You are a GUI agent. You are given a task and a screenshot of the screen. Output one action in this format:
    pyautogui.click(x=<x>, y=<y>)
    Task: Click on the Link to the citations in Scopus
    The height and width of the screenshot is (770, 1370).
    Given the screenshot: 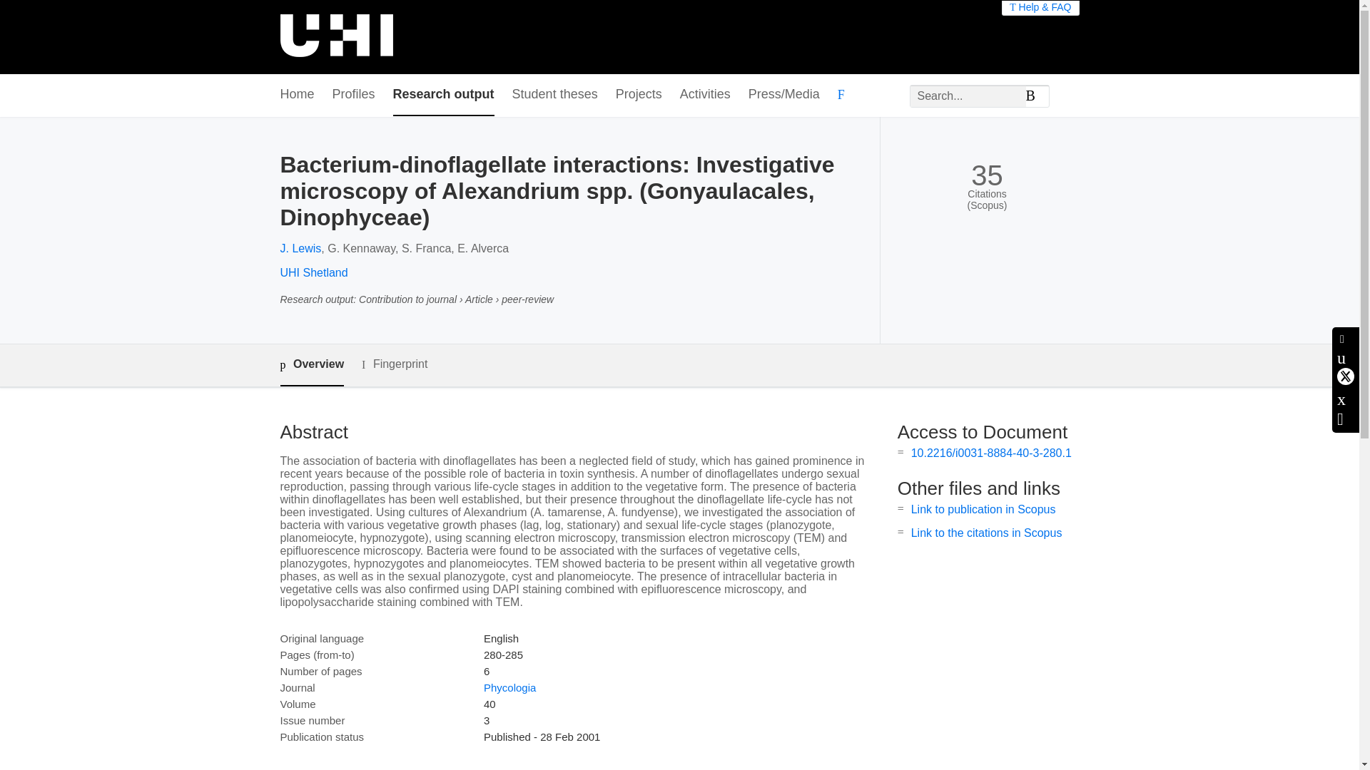 What is the action you would take?
    pyautogui.click(x=986, y=533)
    